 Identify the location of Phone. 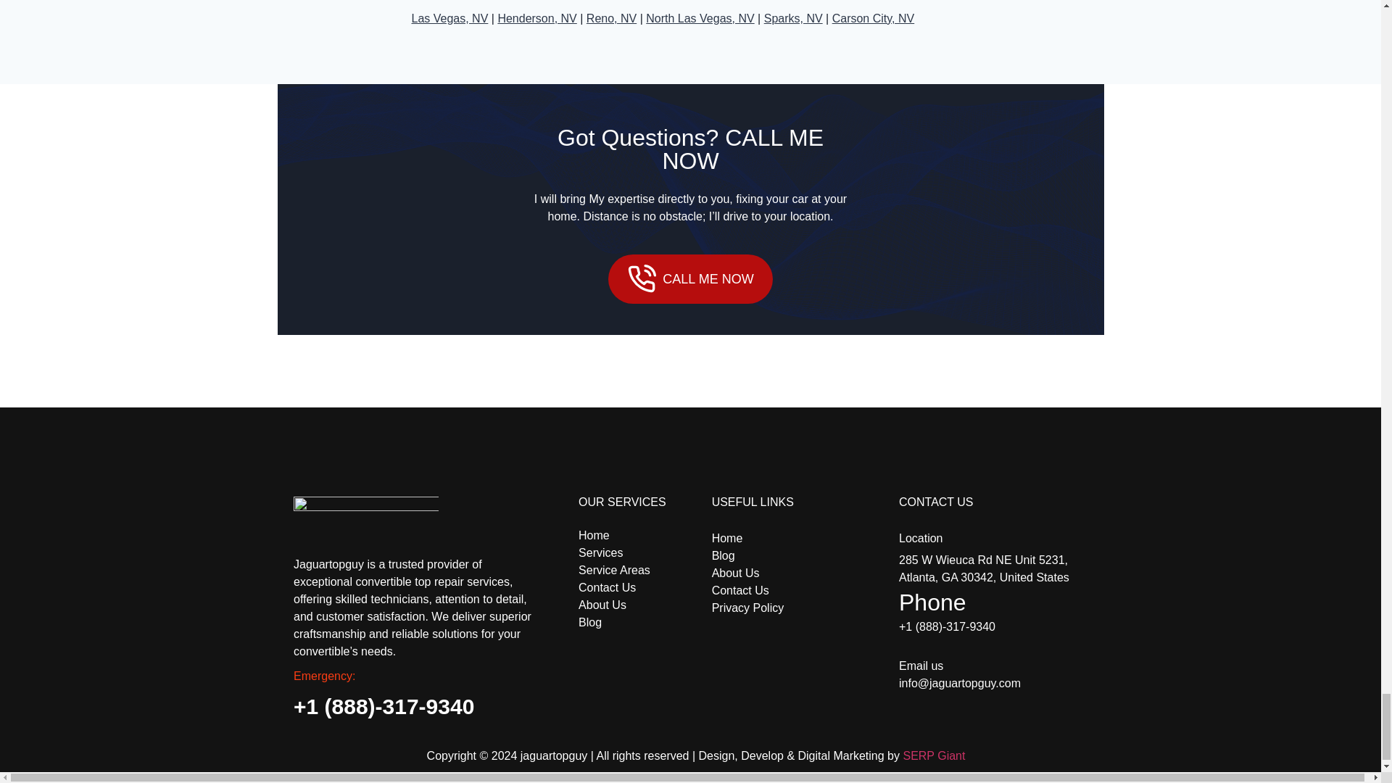
(645, 579).